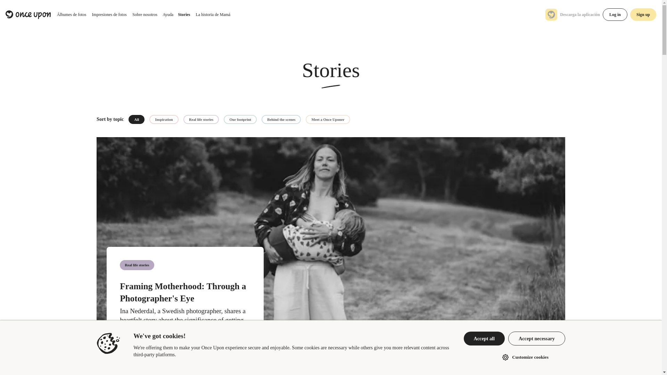  What do you see at coordinates (184, 15) in the screenshot?
I see `Stories` at bounding box center [184, 15].